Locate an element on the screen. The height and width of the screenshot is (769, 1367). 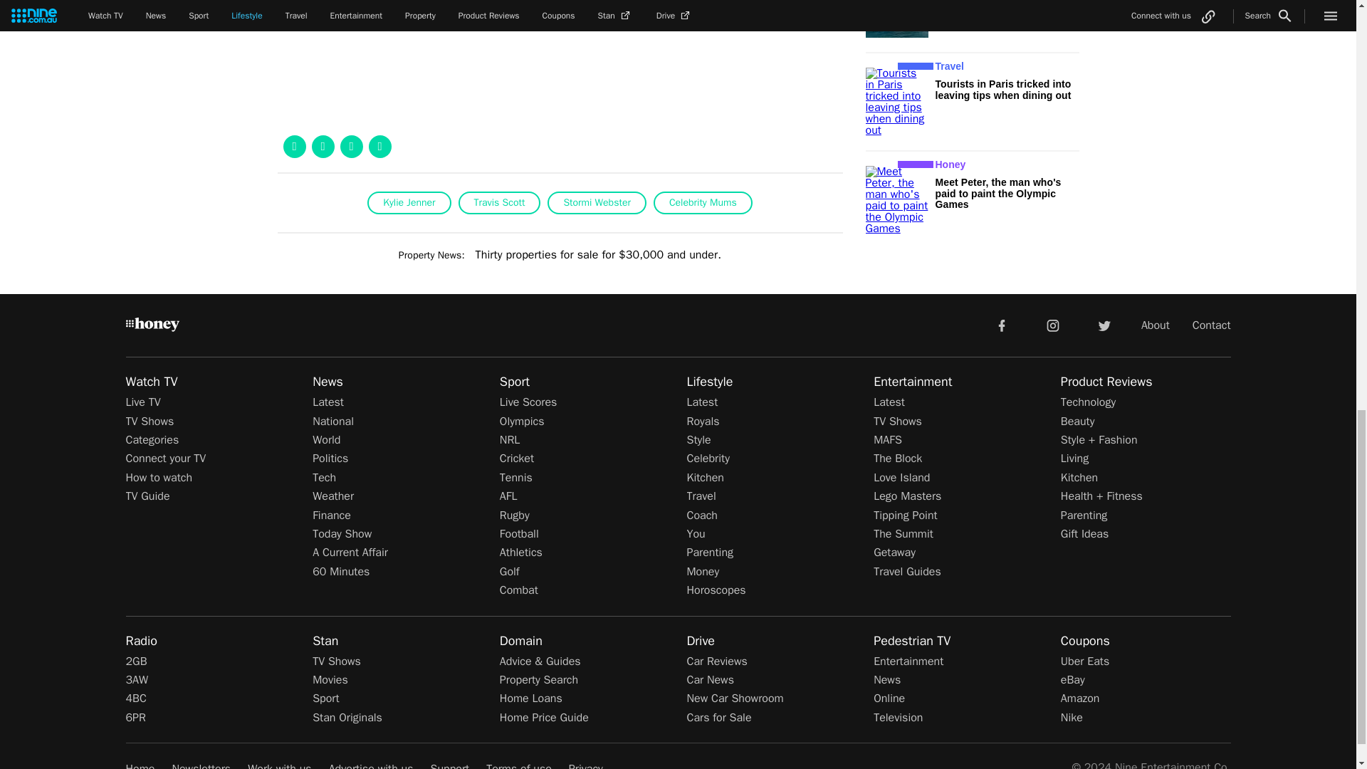
twitter is located at coordinates (1104, 325).